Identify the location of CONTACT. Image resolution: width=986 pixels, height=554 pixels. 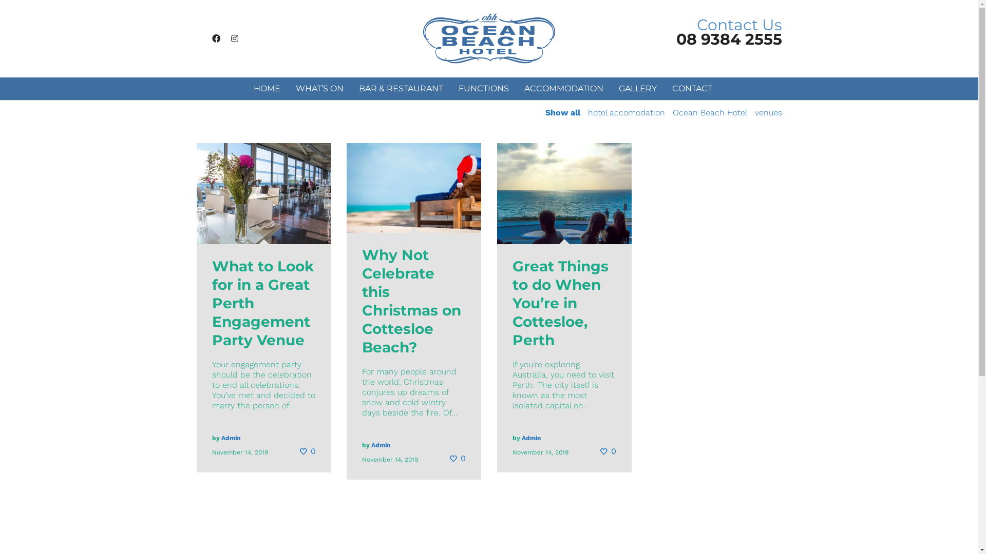
(692, 89).